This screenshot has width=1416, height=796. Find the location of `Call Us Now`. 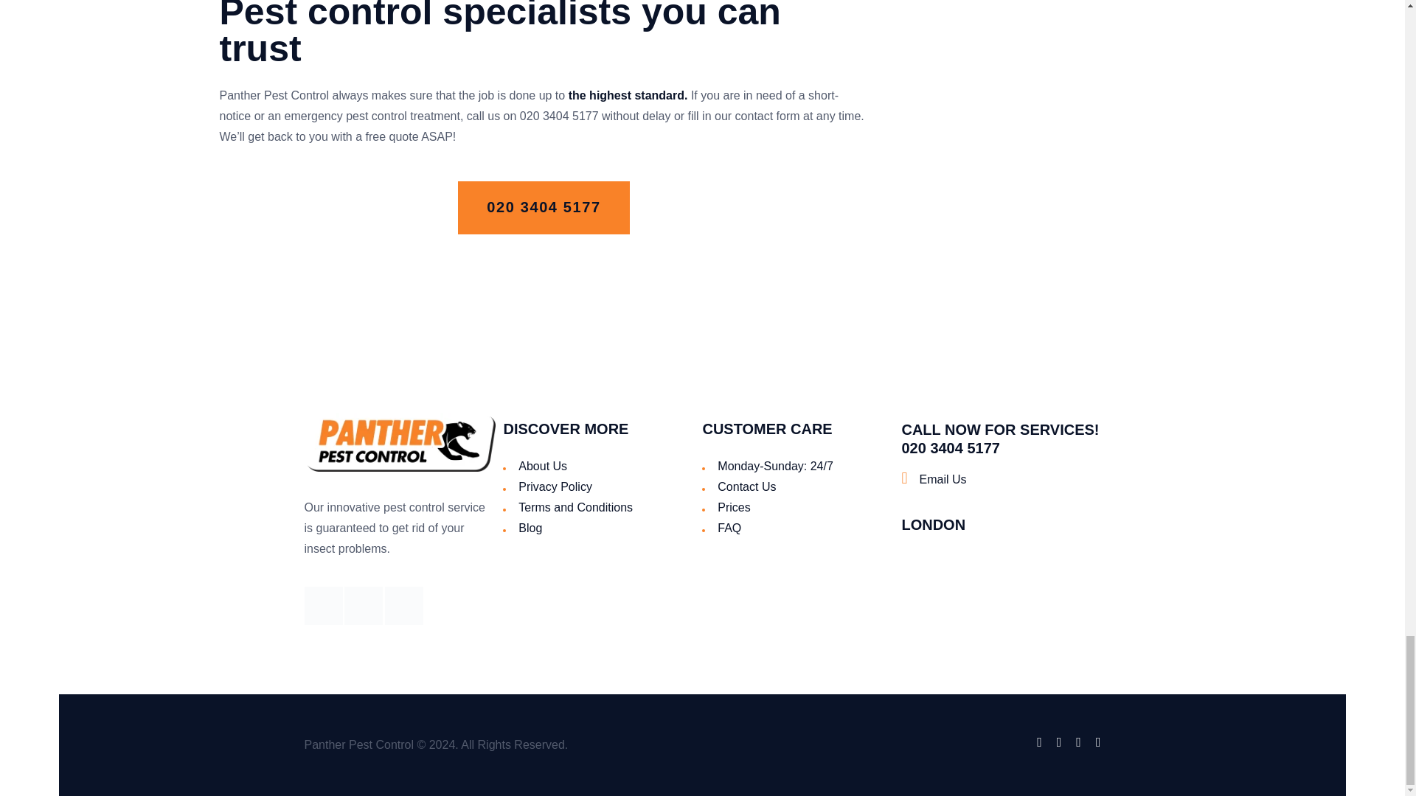

Call Us Now is located at coordinates (559, 116).